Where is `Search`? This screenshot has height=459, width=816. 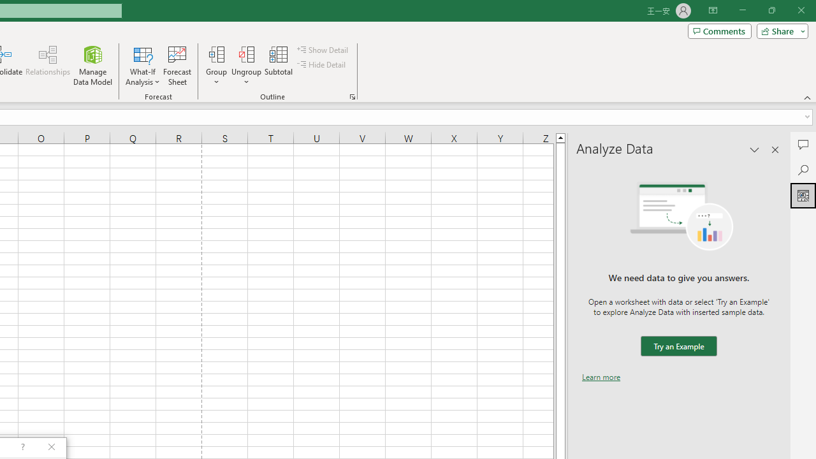
Search is located at coordinates (803, 170).